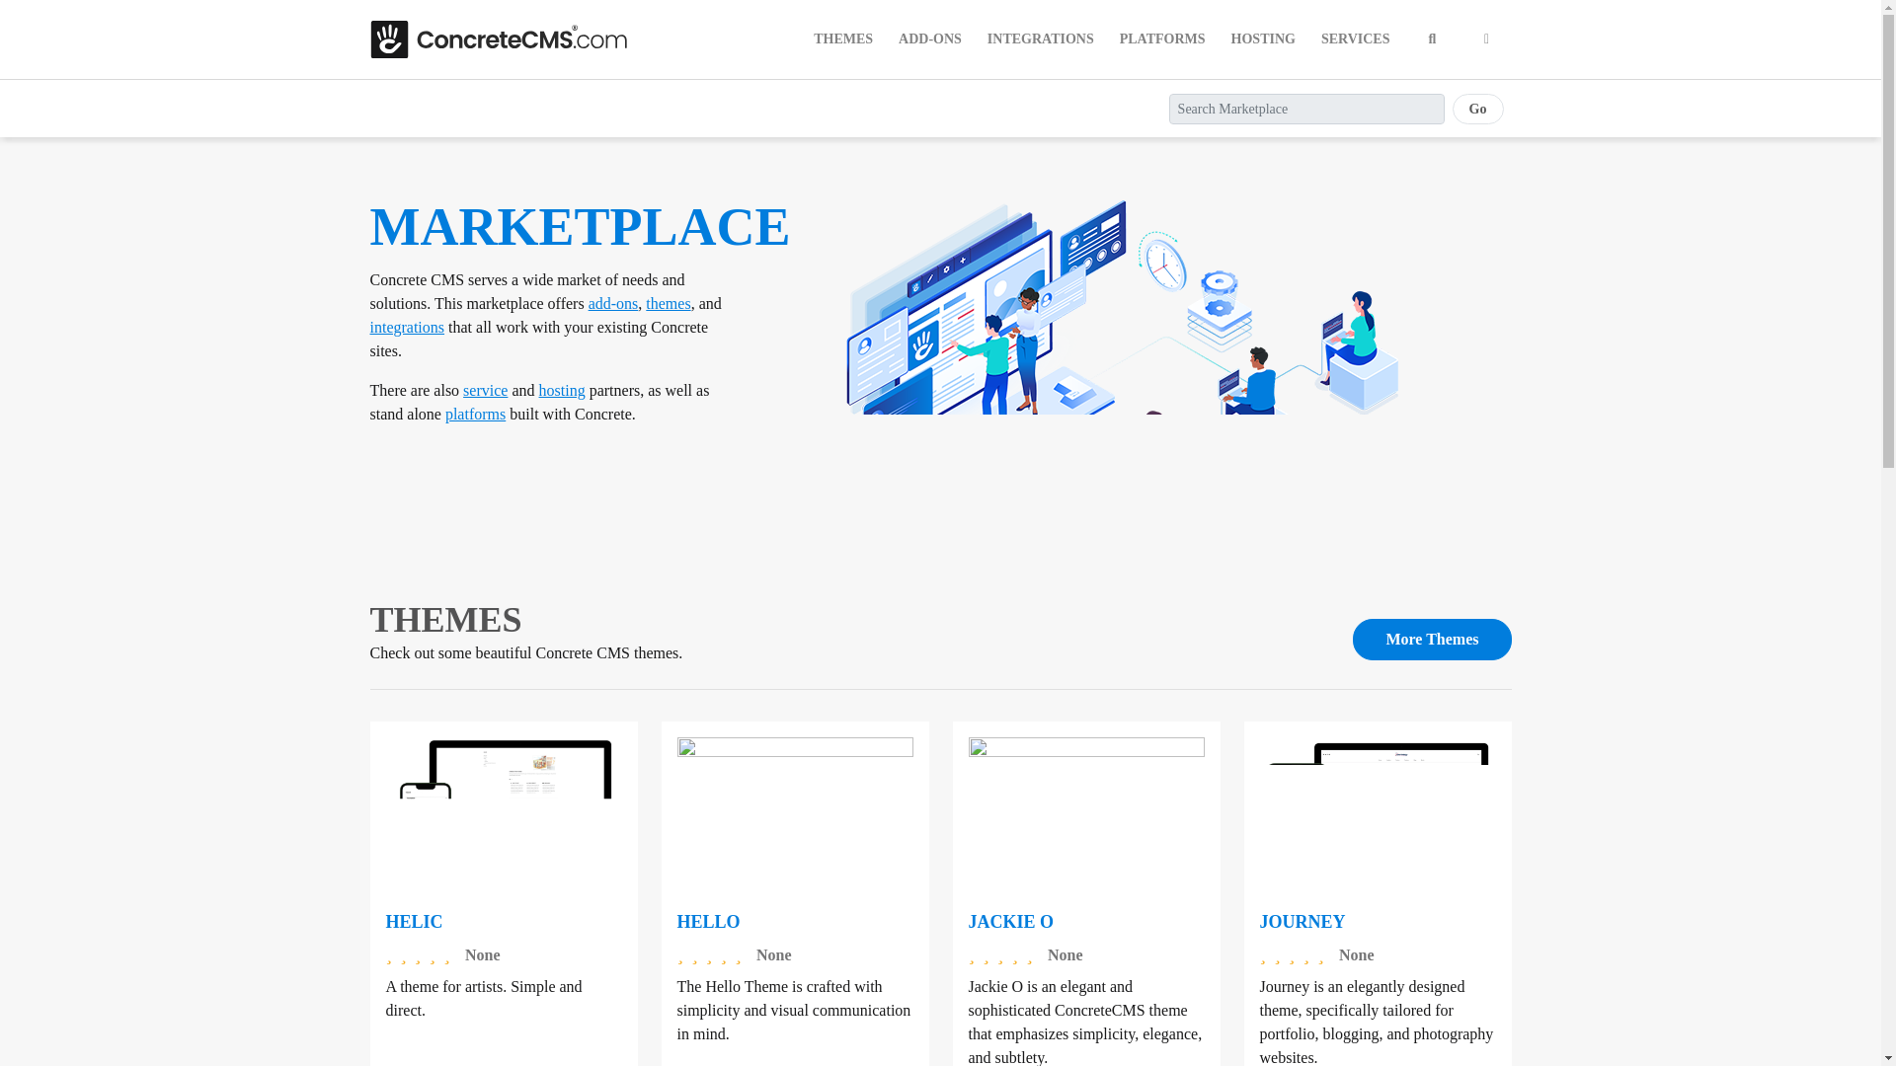  What do you see at coordinates (1263, 39) in the screenshot?
I see `HOSTING` at bounding box center [1263, 39].